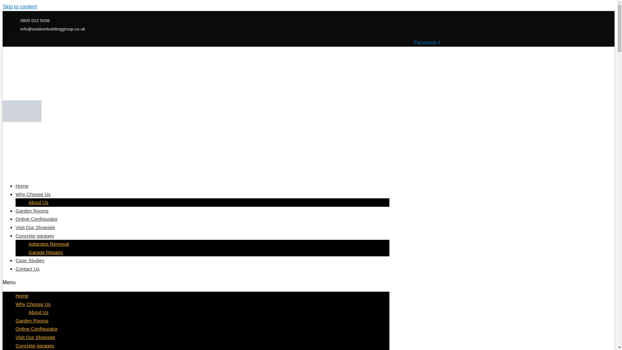 This screenshot has width=622, height=350. Describe the element at coordinates (22, 296) in the screenshot. I see `Home` at that location.